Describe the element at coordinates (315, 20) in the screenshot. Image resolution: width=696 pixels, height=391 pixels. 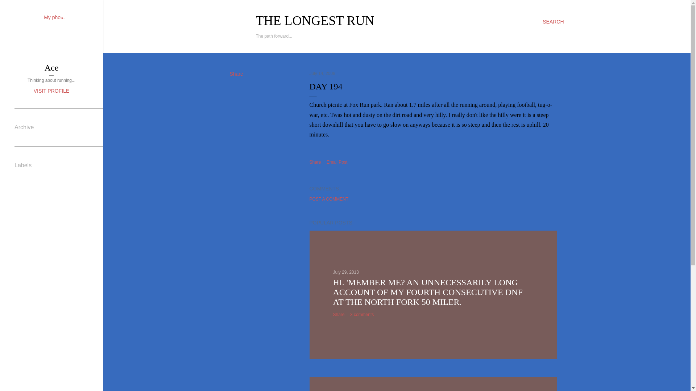
I see `THE LONGEST RUN` at that location.